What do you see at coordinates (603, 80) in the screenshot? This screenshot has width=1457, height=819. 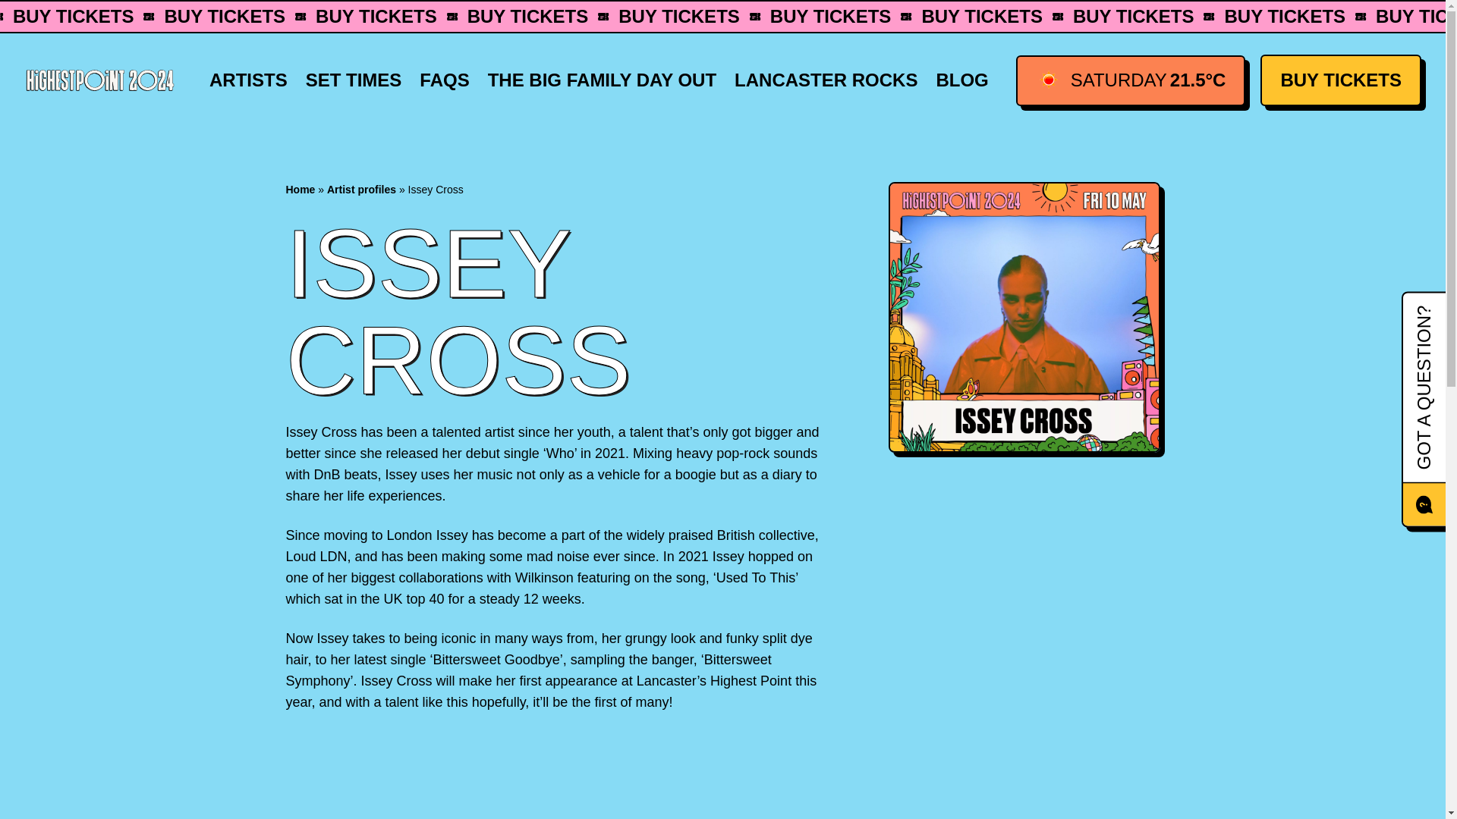 I see `THE BIG FAMILY DAY OUT` at bounding box center [603, 80].